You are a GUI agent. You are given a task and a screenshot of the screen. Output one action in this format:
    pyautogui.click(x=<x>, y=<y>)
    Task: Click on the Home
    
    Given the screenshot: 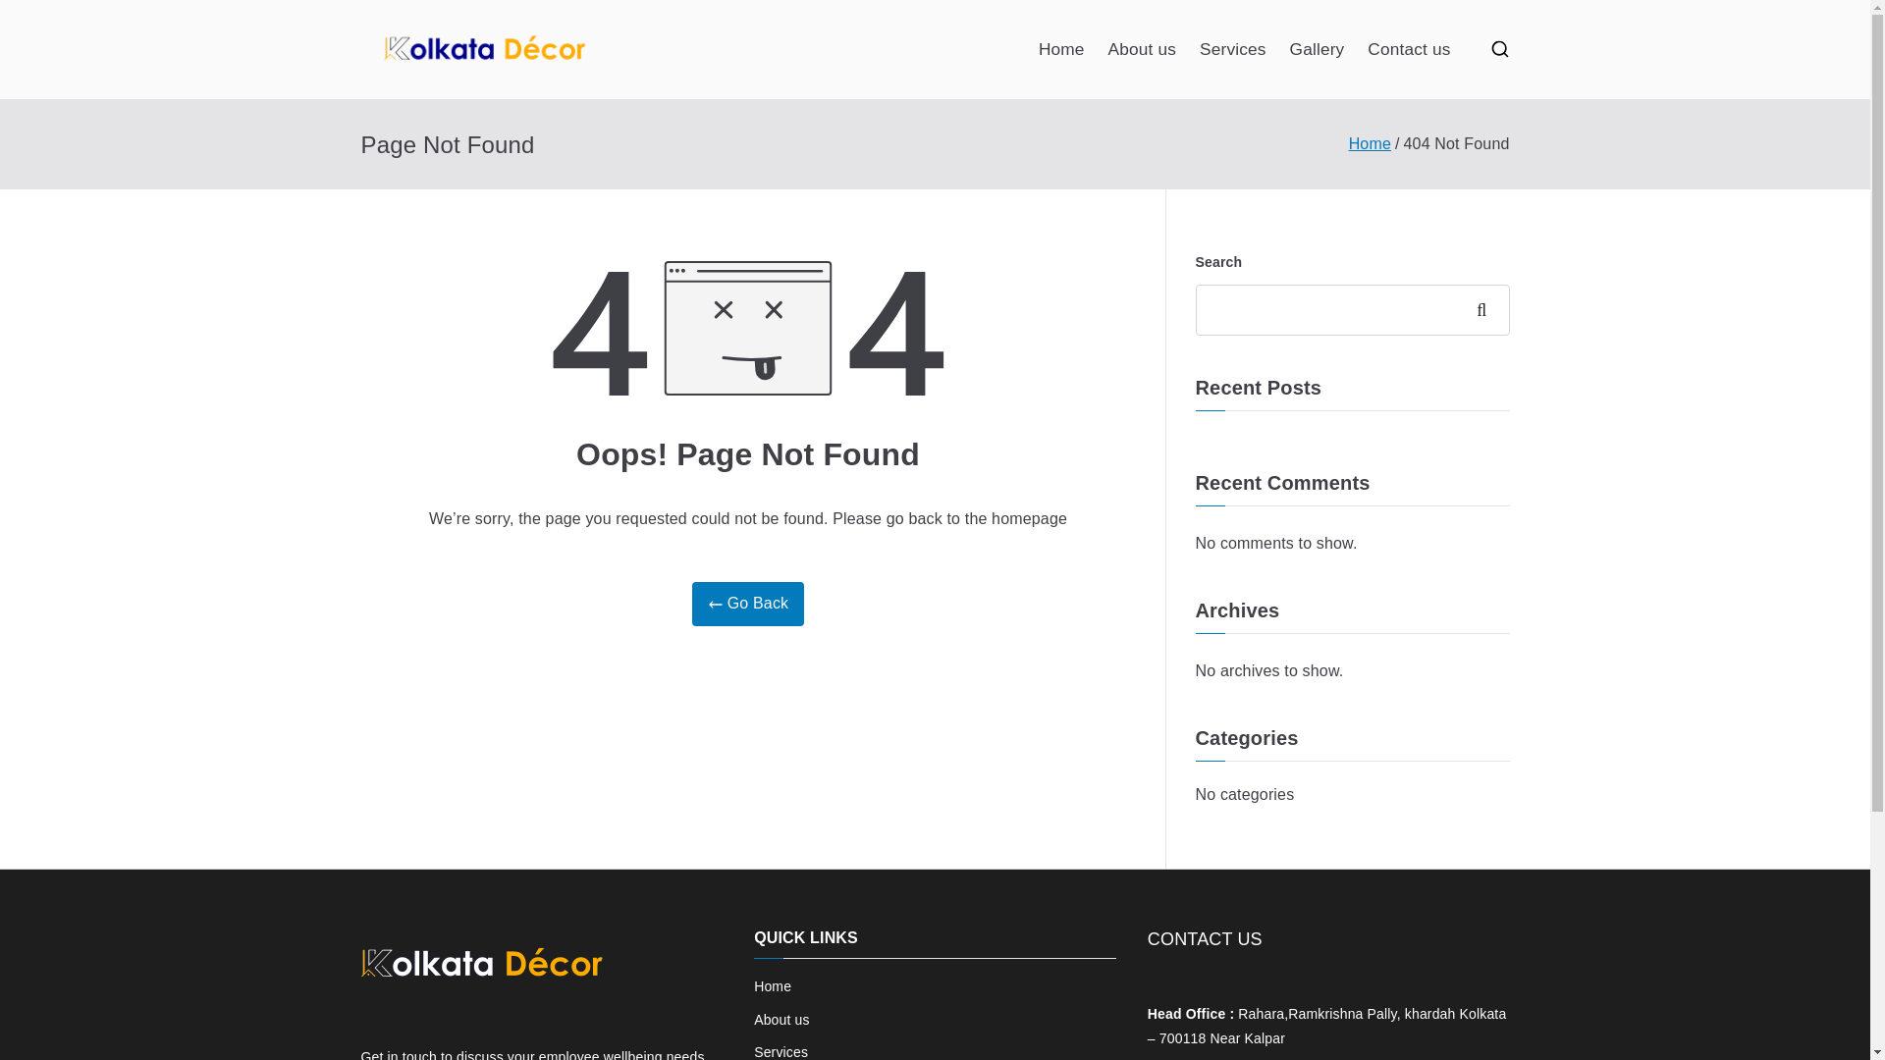 What is the action you would take?
    pyautogui.click(x=935, y=986)
    